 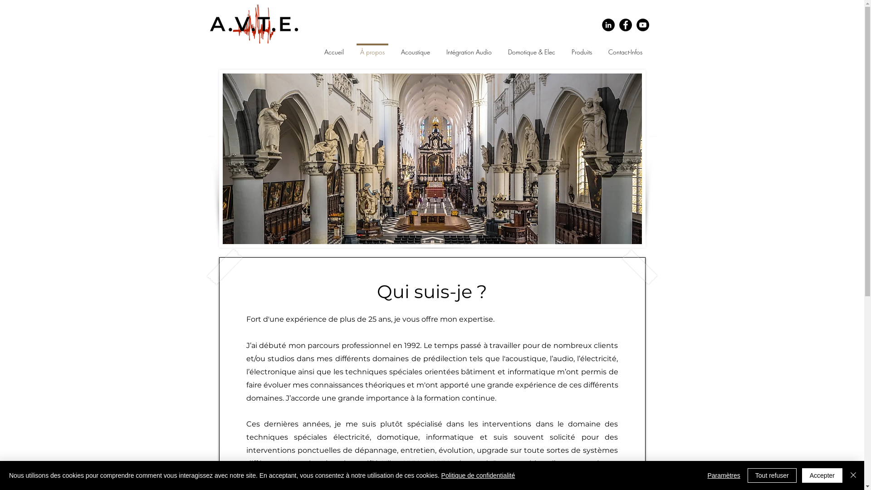 What do you see at coordinates (432, 159) in the screenshot?
I see `Eglie Sant-Paul Anvers - Audo AV.T.E.` at bounding box center [432, 159].